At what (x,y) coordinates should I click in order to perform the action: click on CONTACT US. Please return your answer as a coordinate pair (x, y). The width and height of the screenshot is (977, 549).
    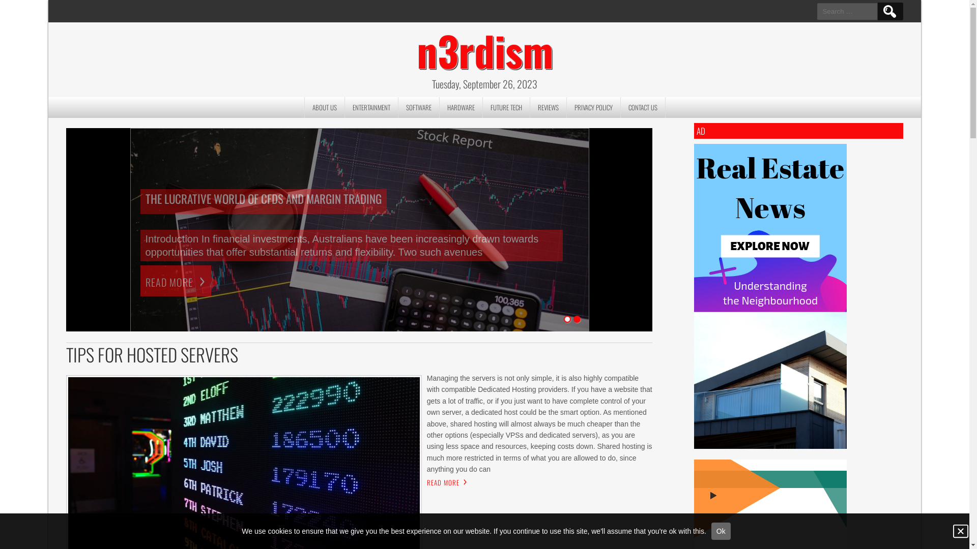
    Looking at the image, I should click on (643, 108).